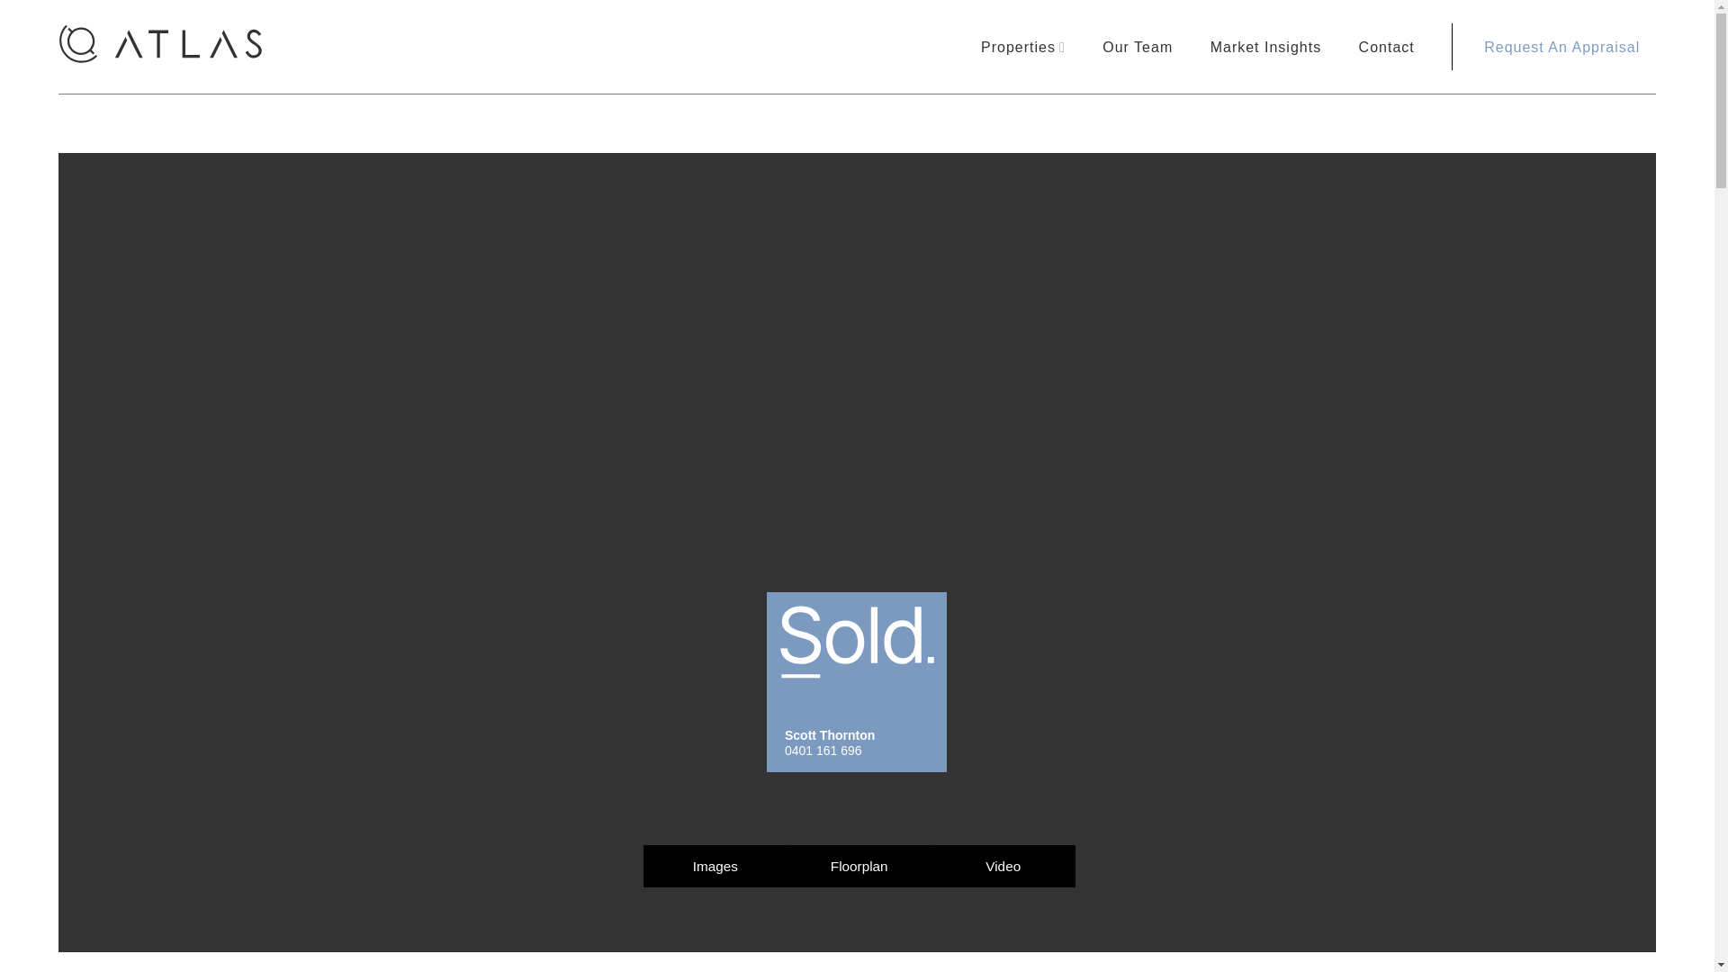 The width and height of the screenshot is (1728, 972). What do you see at coordinates (859, 865) in the screenshot?
I see `Our Team` at bounding box center [859, 865].